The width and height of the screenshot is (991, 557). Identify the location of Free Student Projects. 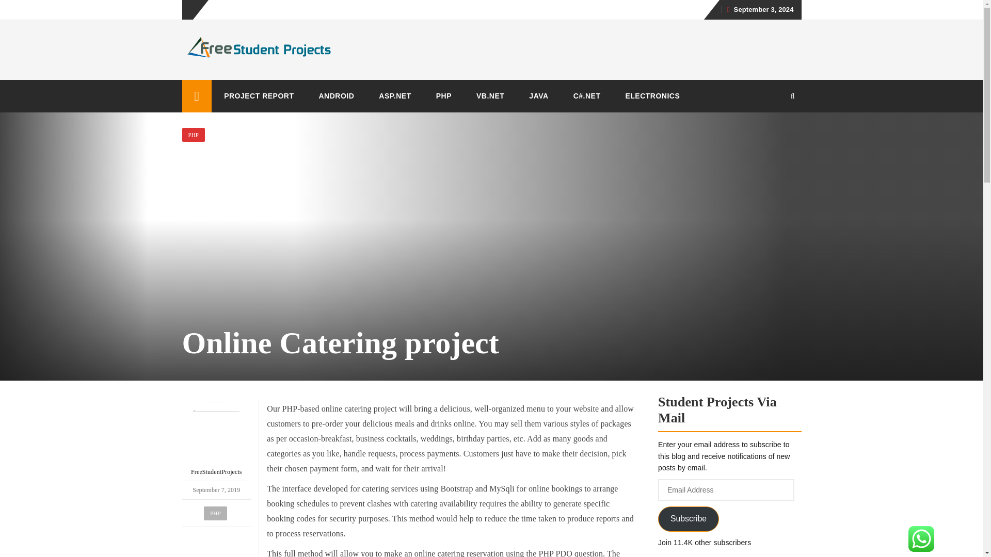
(196, 96).